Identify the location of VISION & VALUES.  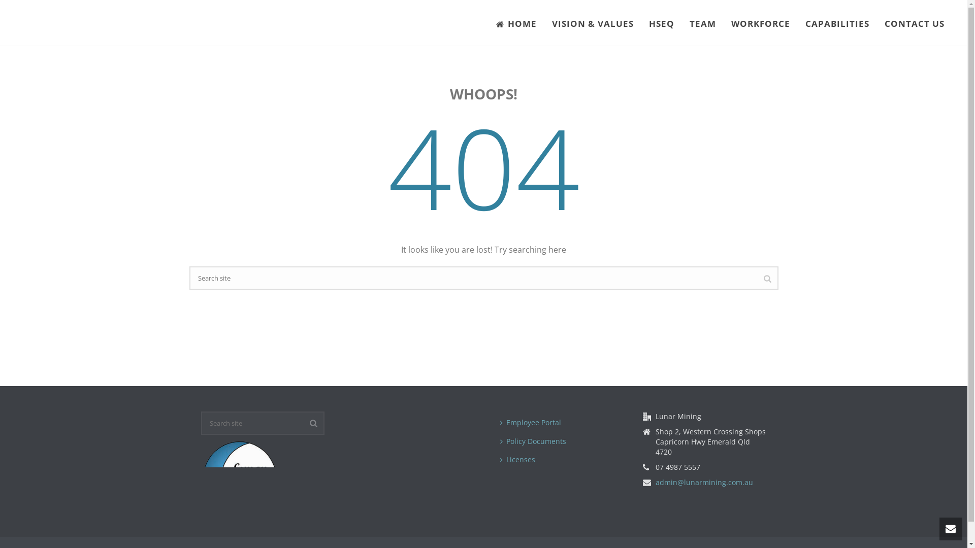
(593, 24).